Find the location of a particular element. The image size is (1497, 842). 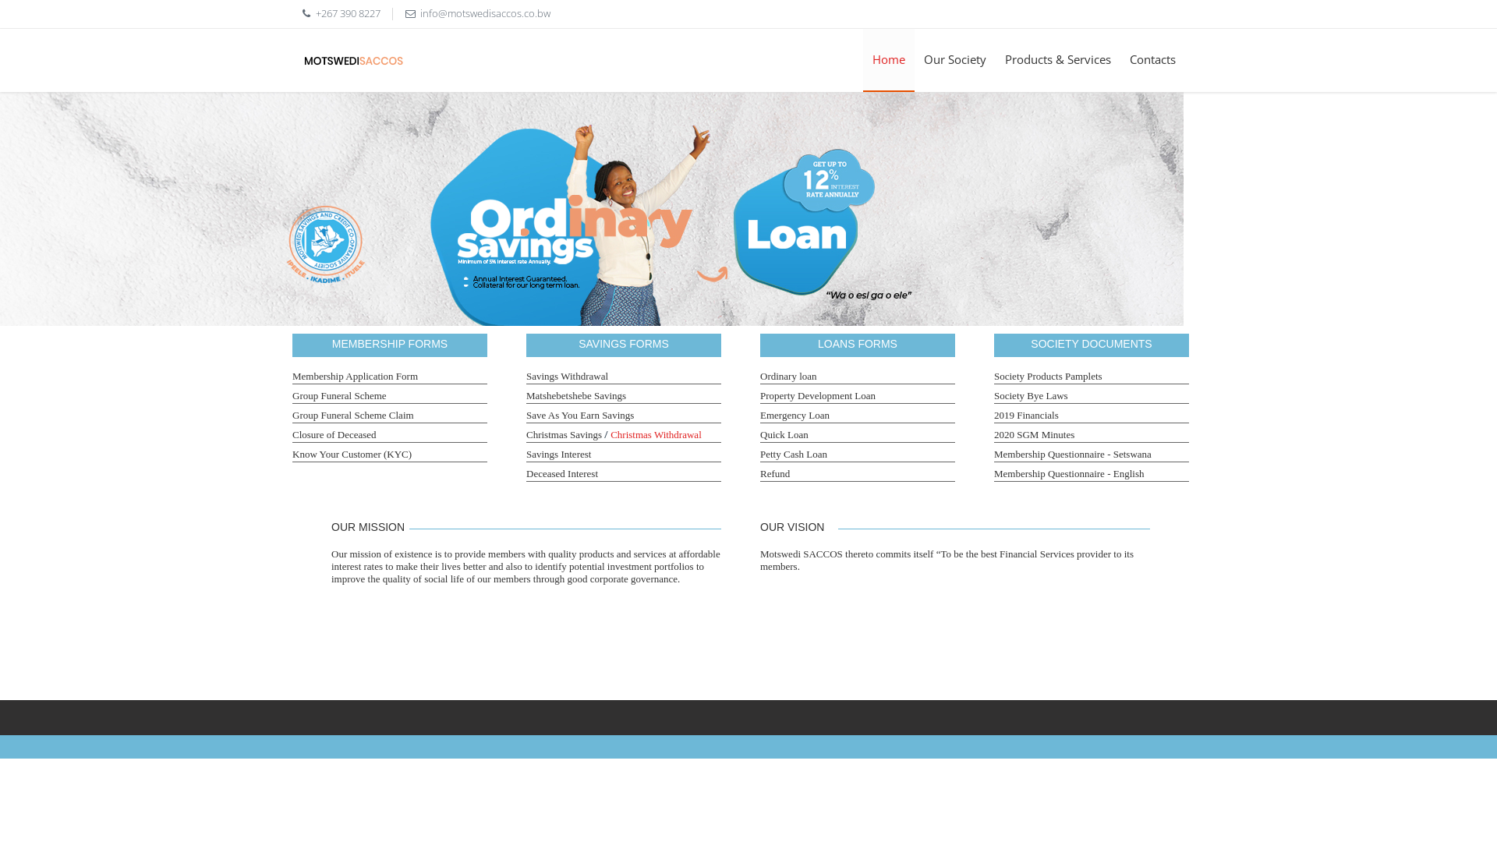

2019 Financials is located at coordinates (1026, 415).